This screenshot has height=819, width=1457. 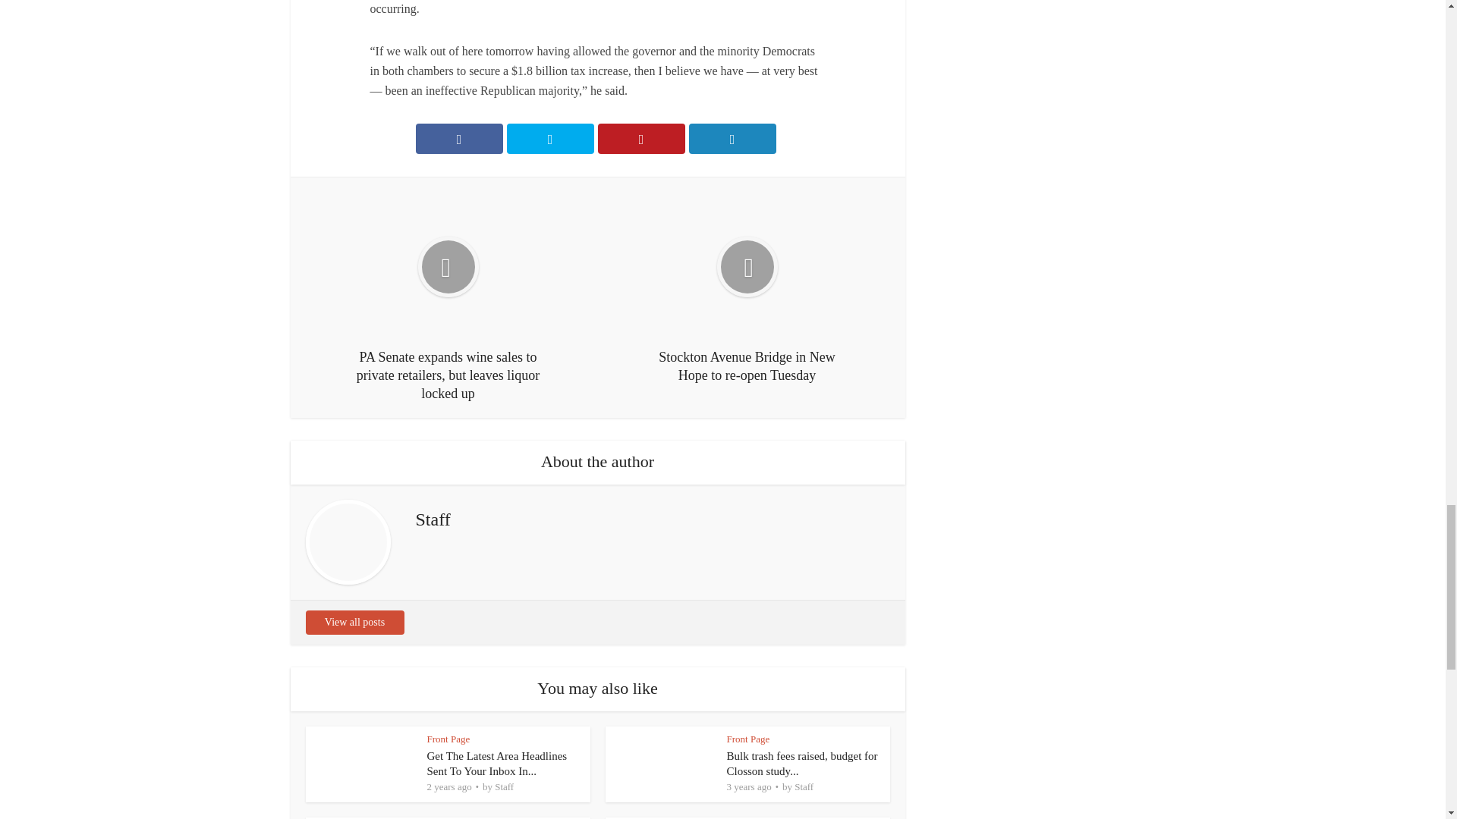 I want to click on View all posts, so click(x=354, y=622).